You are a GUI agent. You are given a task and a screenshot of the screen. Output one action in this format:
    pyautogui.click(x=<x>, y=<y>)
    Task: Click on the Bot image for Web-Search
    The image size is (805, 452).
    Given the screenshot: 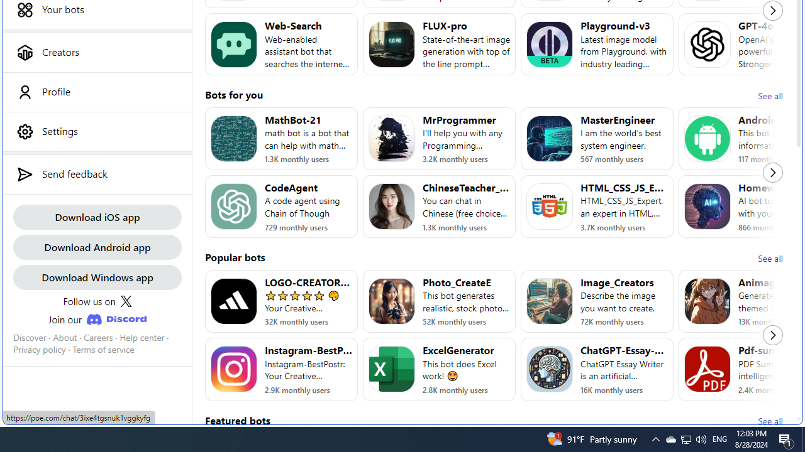 What is the action you would take?
    pyautogui.click(x=234, y=44)
    